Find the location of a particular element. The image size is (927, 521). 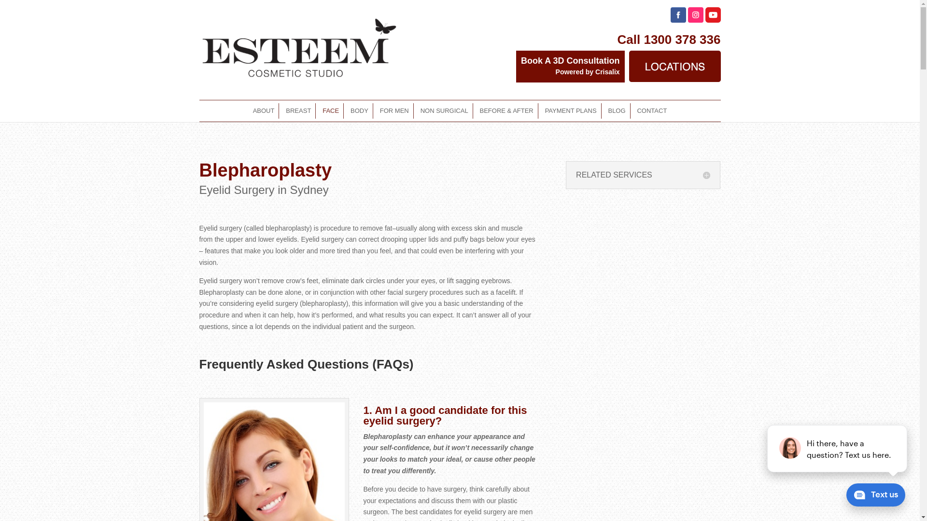

ABOUT is located at coordinates (264, 111).